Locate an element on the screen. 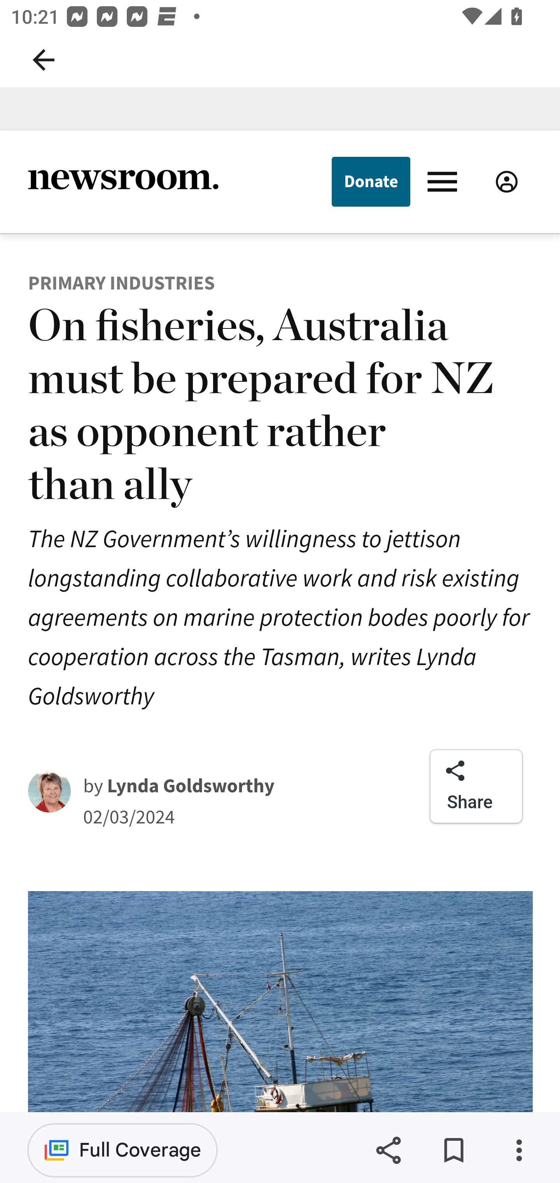 The height and width of the screenshot is (1183, 560). Newsroom is located at coordinates (123, 181).